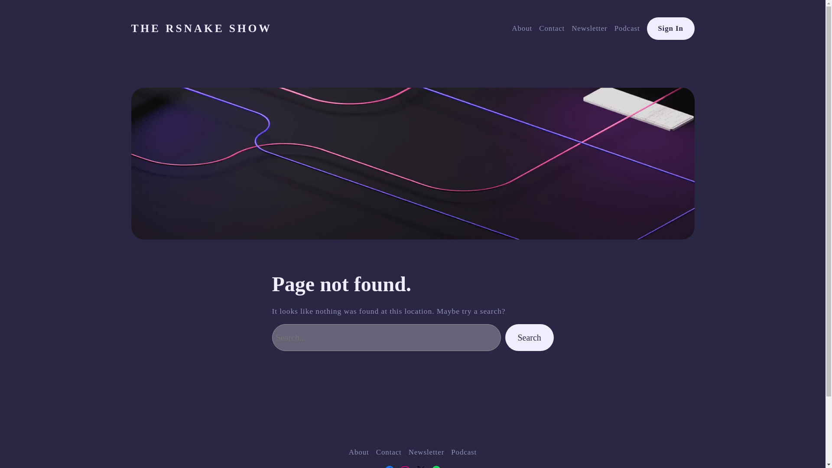 The width and height of the screenshot is (832, 468). What do you see at coordinates (405, 466) in the screenshot?
I see `Instagram` at bounding box center [405, 466].